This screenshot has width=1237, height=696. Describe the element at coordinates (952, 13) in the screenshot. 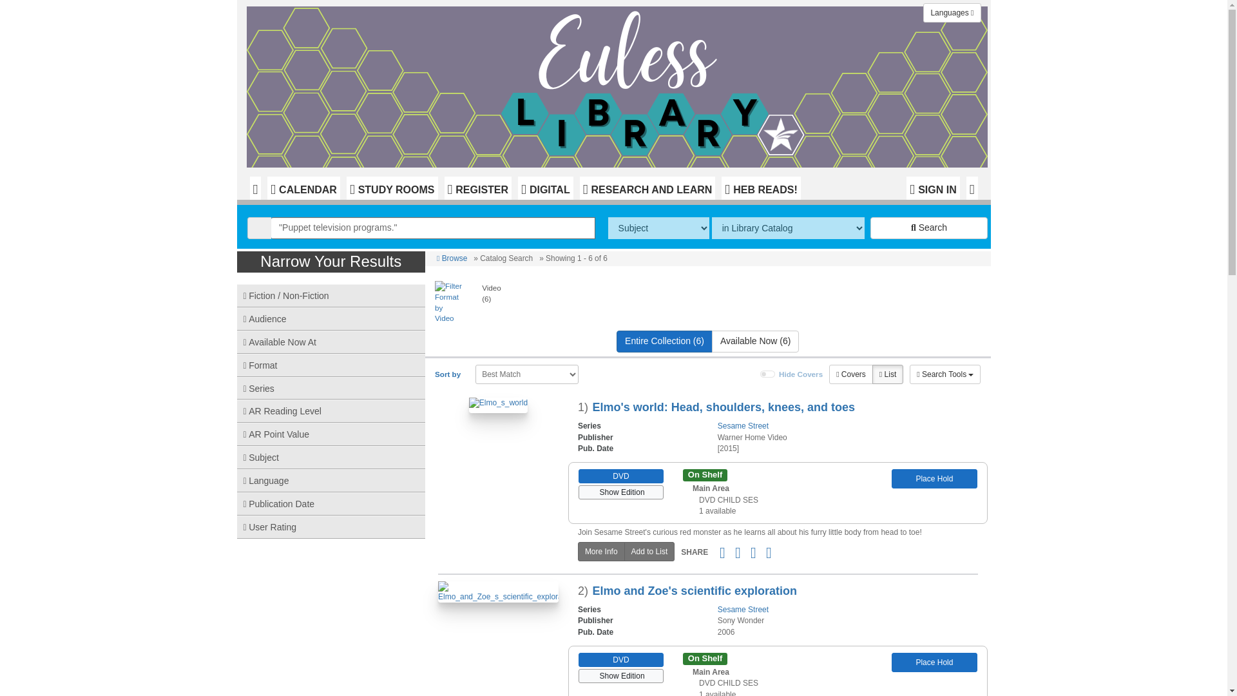

I see `Languages ` at that location.